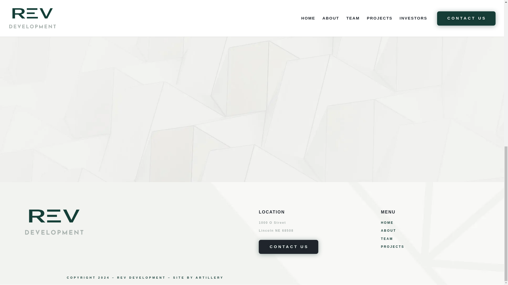 The width and height of the screenshot is (508, 285). I want to click on ABOUT, so click(388, 231).